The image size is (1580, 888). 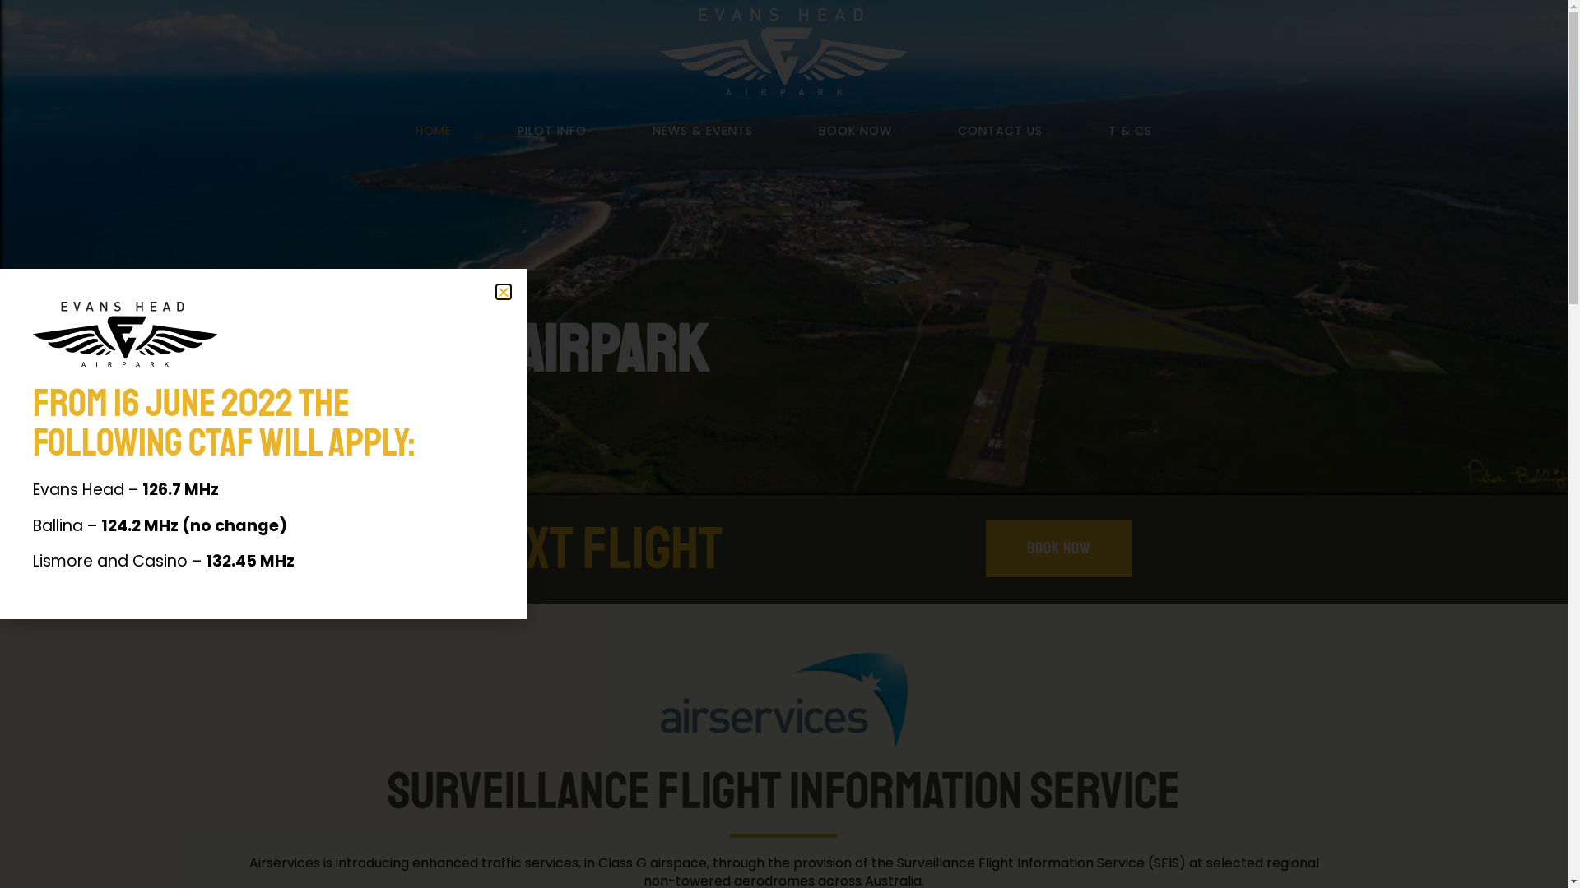 What do you see at coordinates (856, 131) in the screenshot?
I see `BOOK NOW` at bounding box center [856, 131].